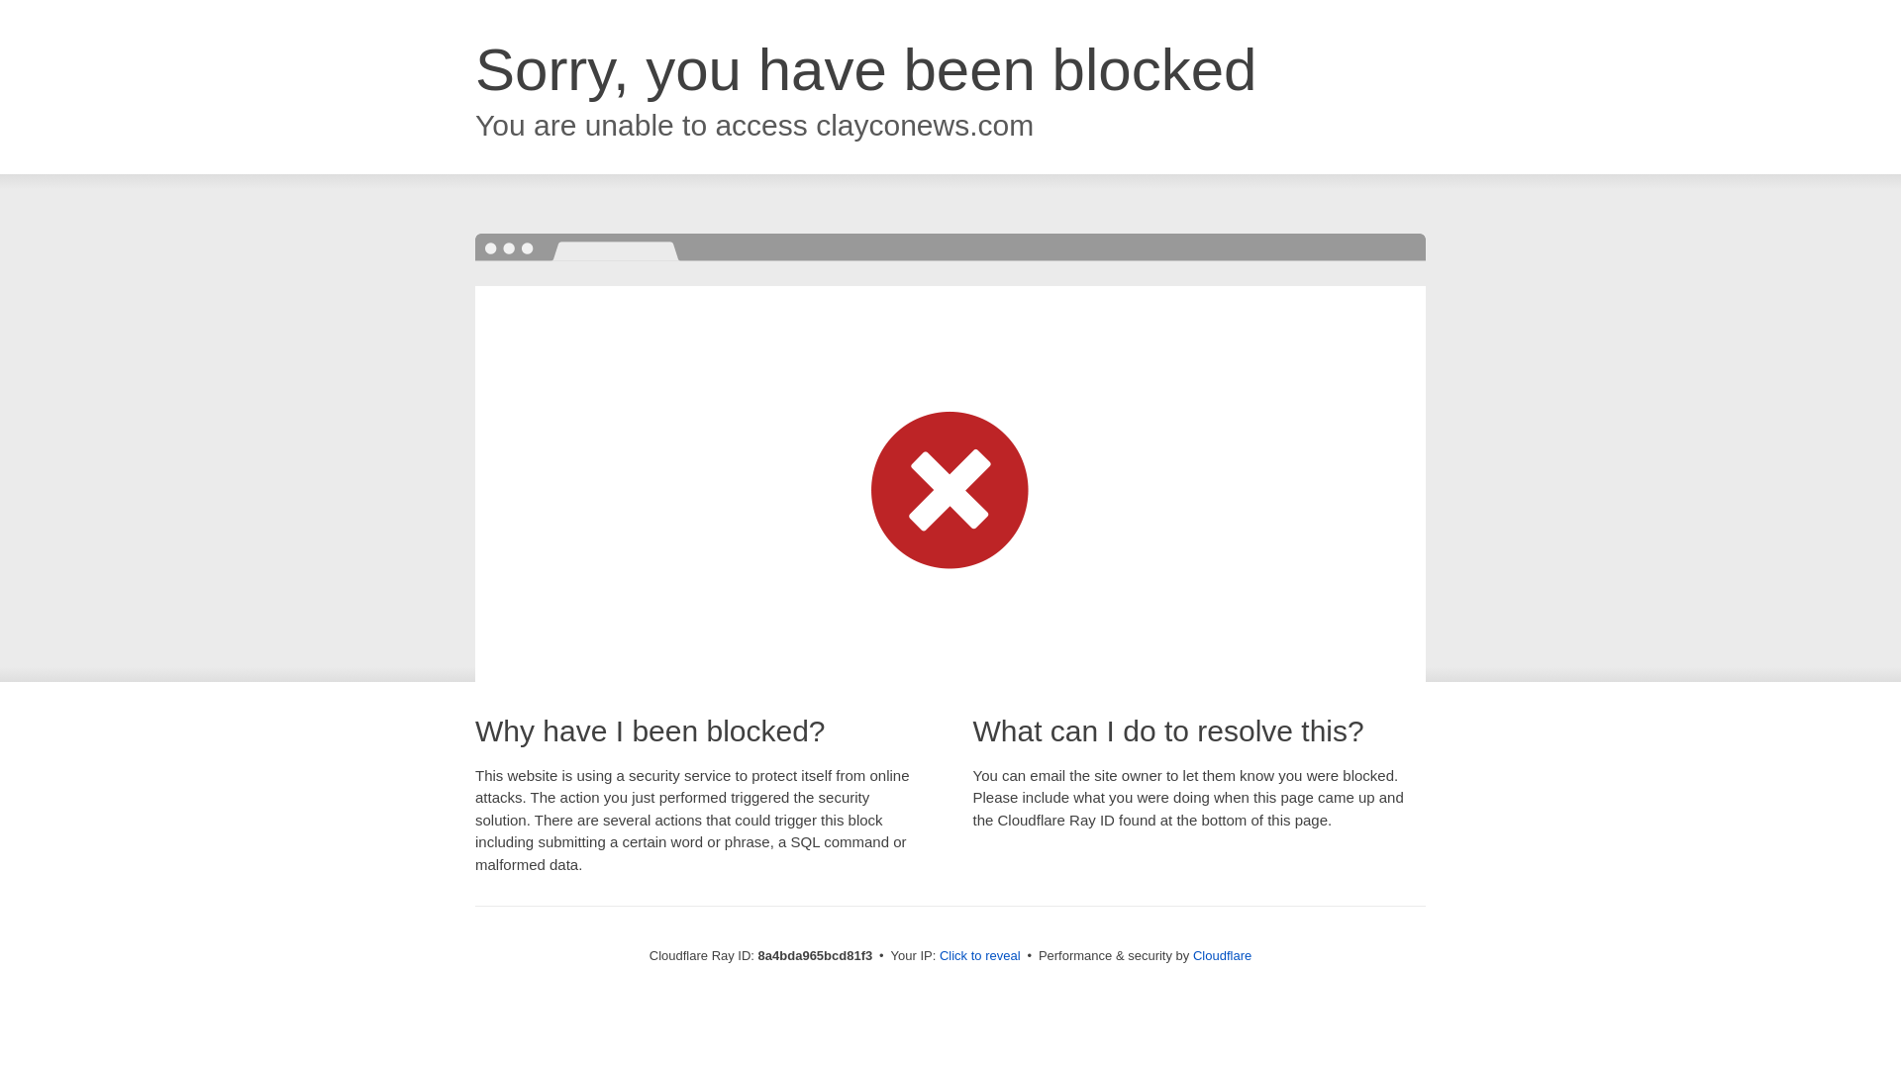 This screenshot has height=1069, width=1901. What do you see at coordinates (980, 956) in the screenshot?
I see `Click to reveal` at bounding box center [980, 956].